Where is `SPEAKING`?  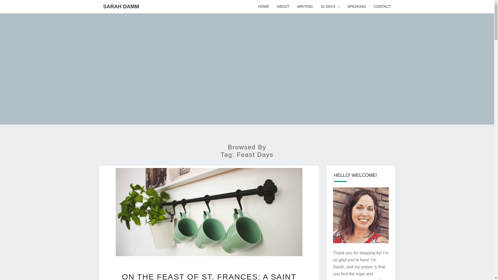 SPEAKING is located at coordinates (357, 7).